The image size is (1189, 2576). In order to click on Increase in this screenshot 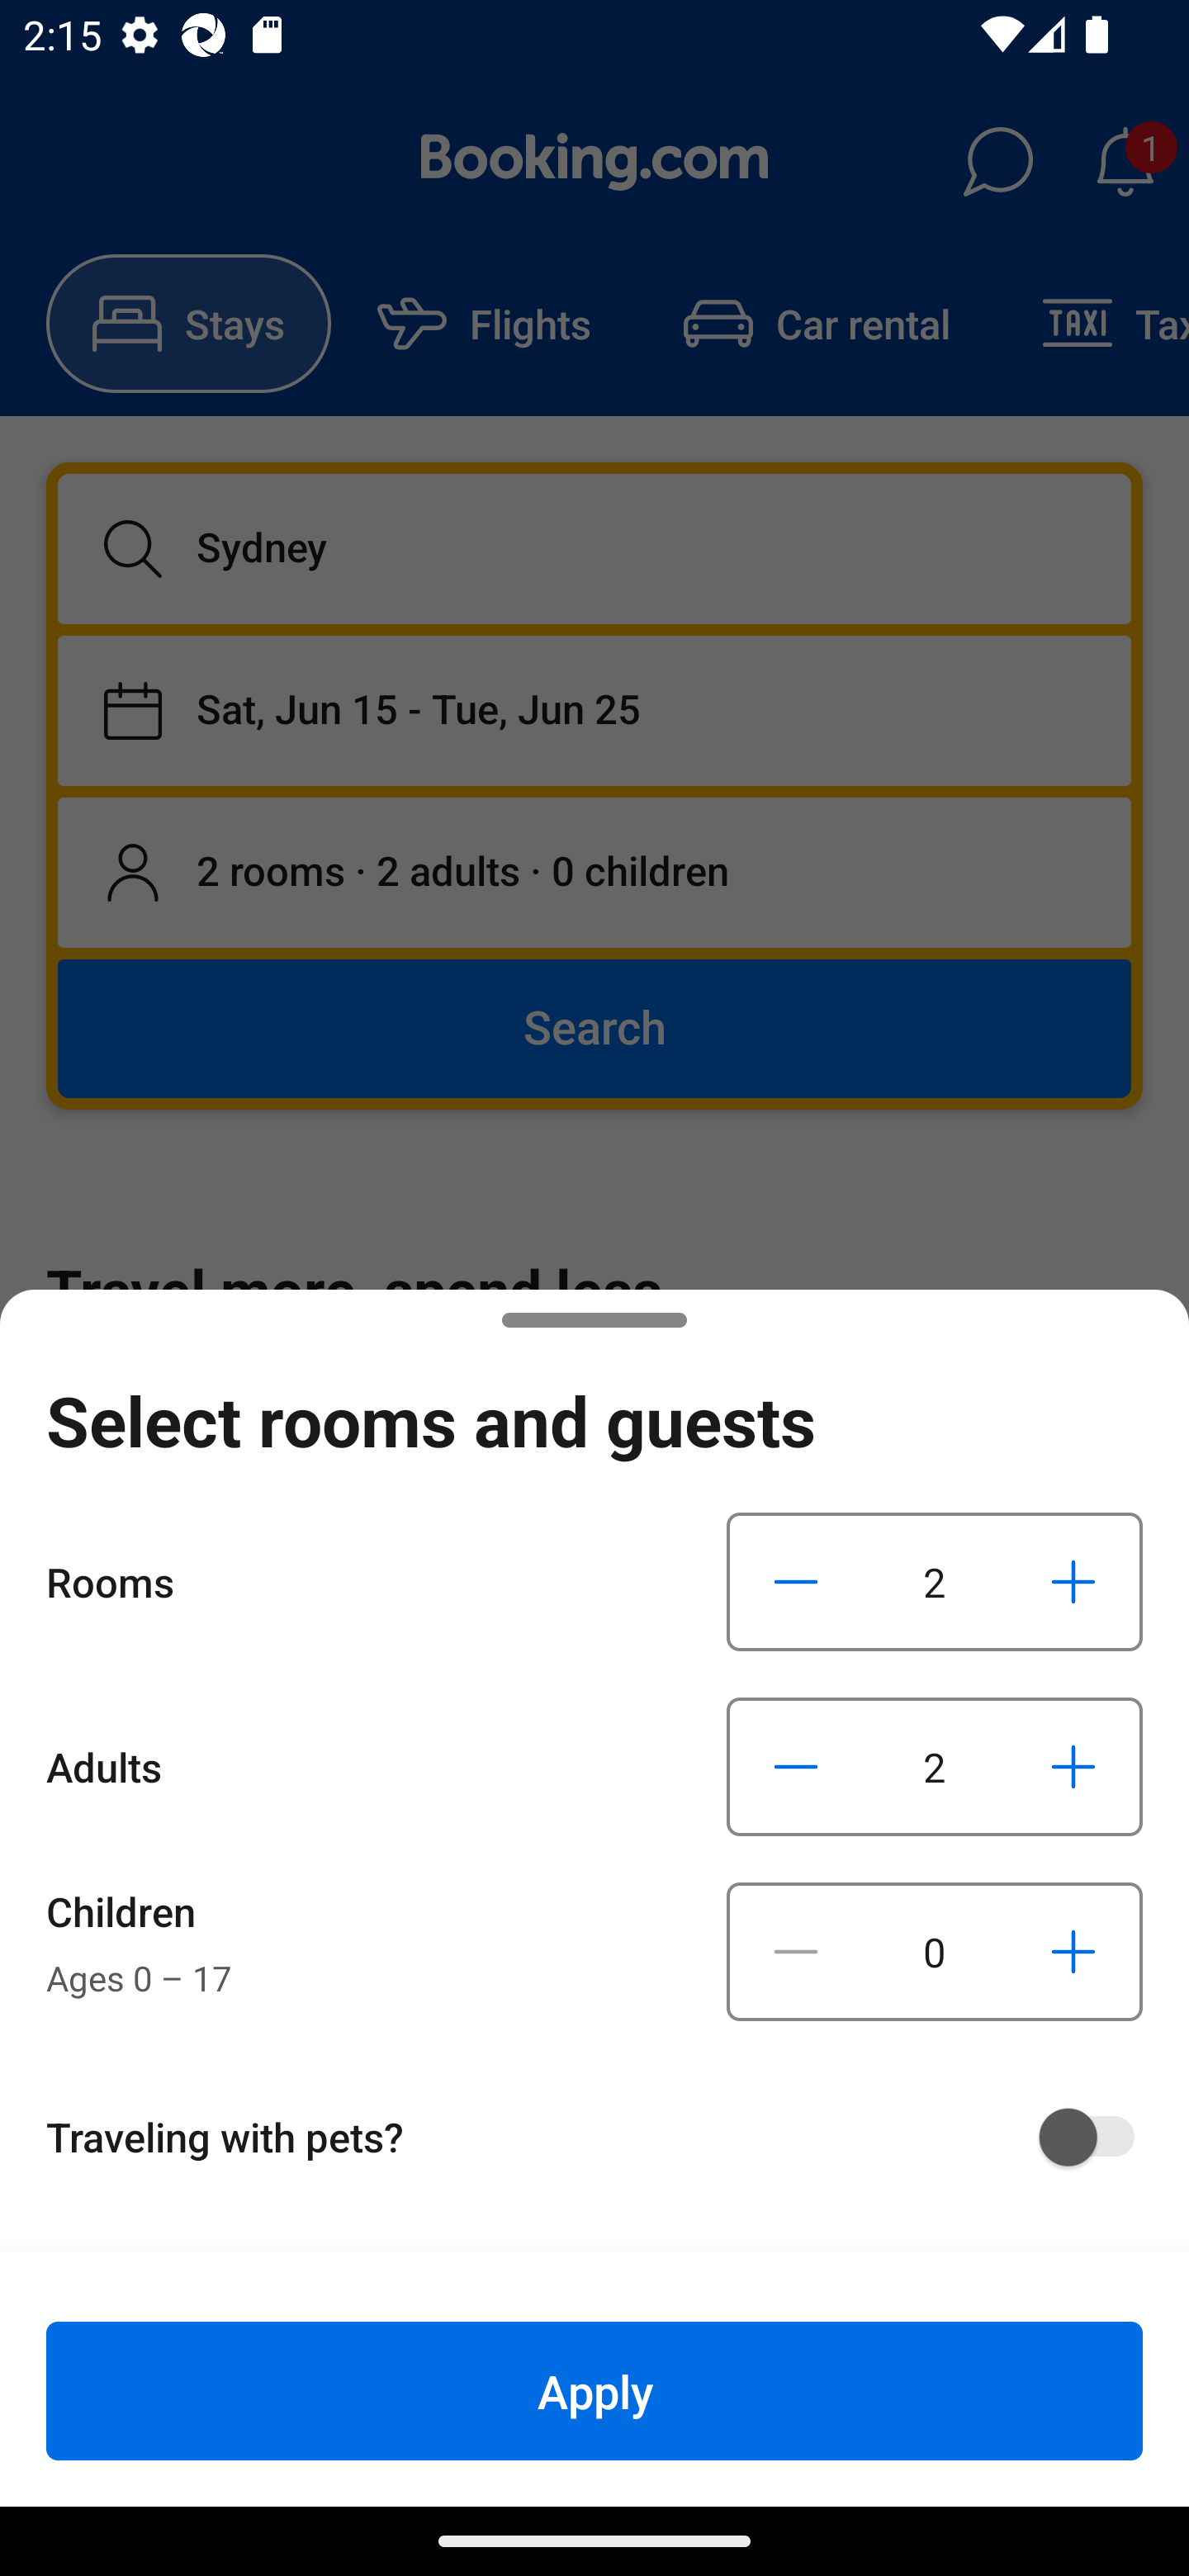, I will do `click(1073, 1952)`.